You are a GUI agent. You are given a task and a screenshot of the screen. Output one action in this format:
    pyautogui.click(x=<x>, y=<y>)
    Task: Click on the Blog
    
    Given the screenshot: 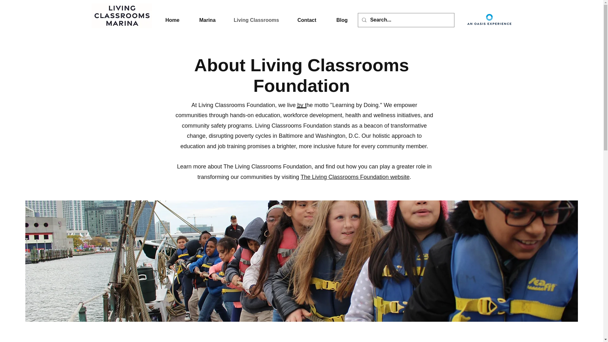 What is the action you would take?
    pyautogui.click(x=341, y=20)
    